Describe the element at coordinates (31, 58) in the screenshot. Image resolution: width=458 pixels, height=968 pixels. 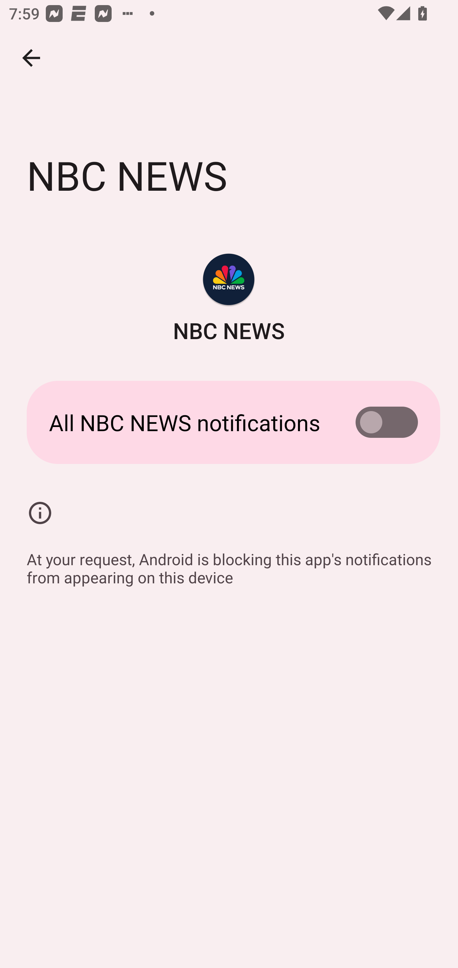
I see `Navigate up` at that location.